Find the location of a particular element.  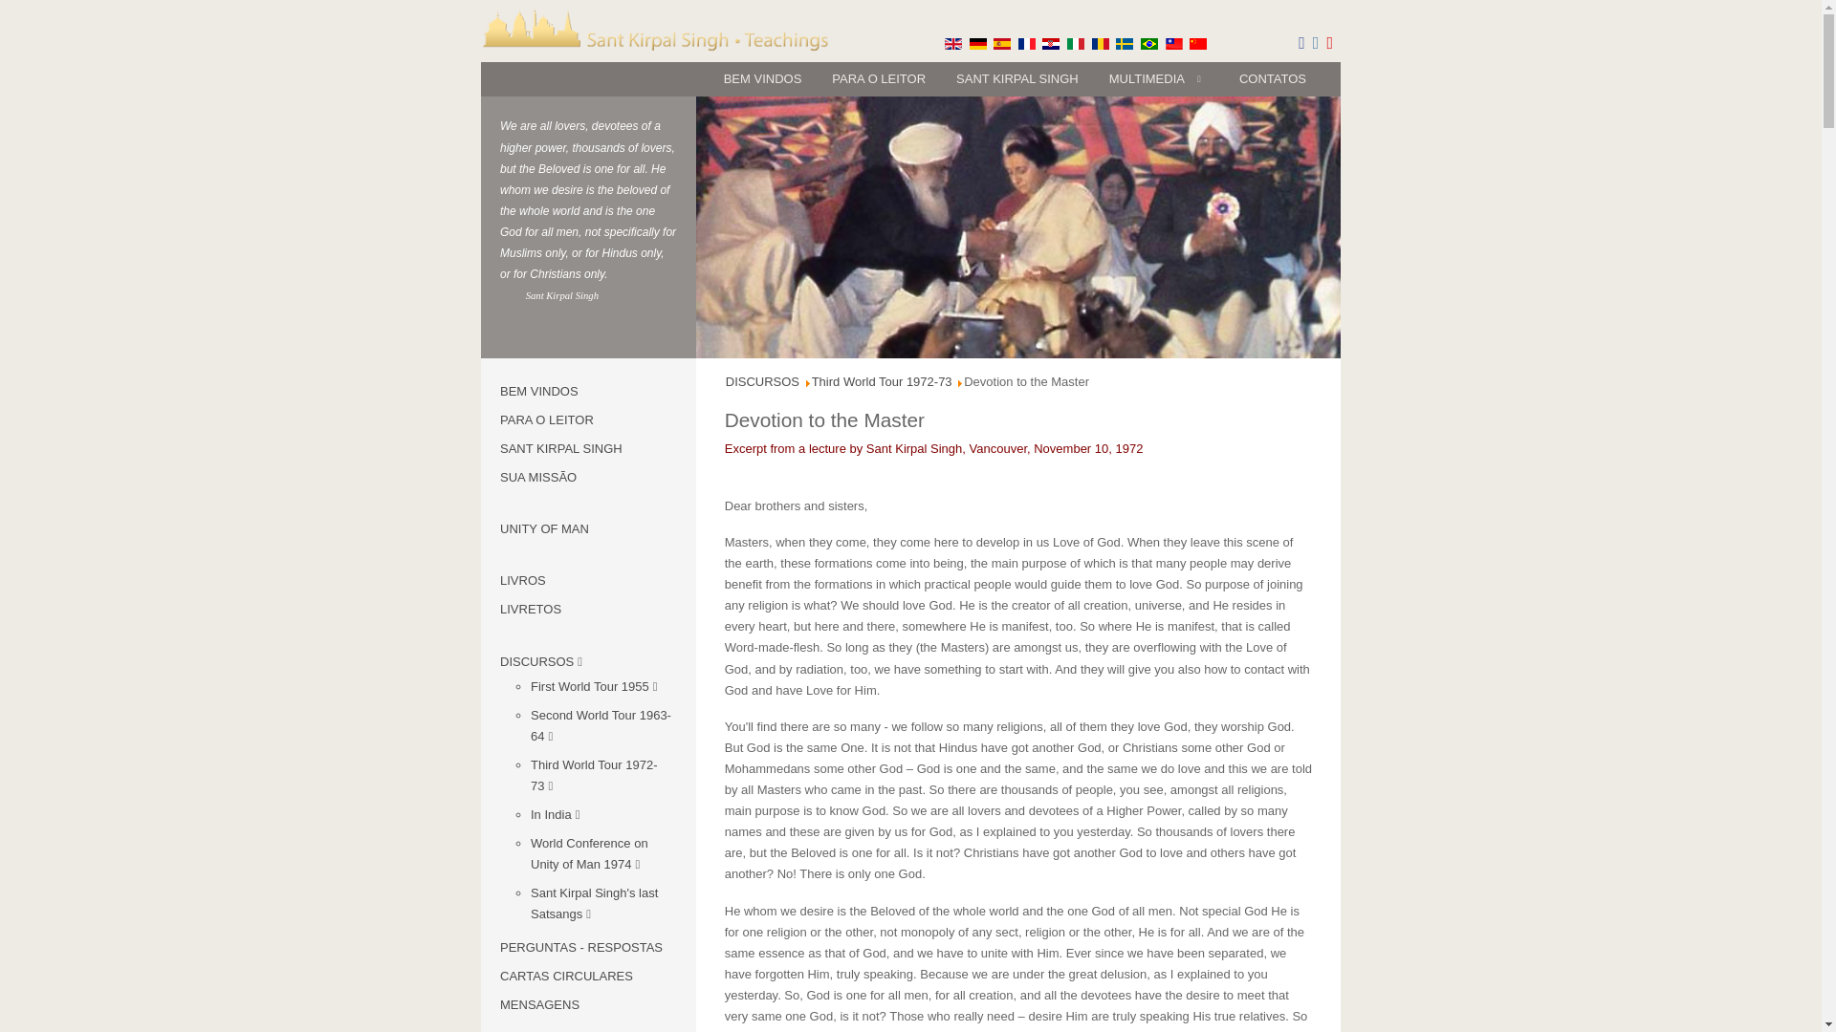

MULTIMEDIA is located at coordinates (1159, 78).